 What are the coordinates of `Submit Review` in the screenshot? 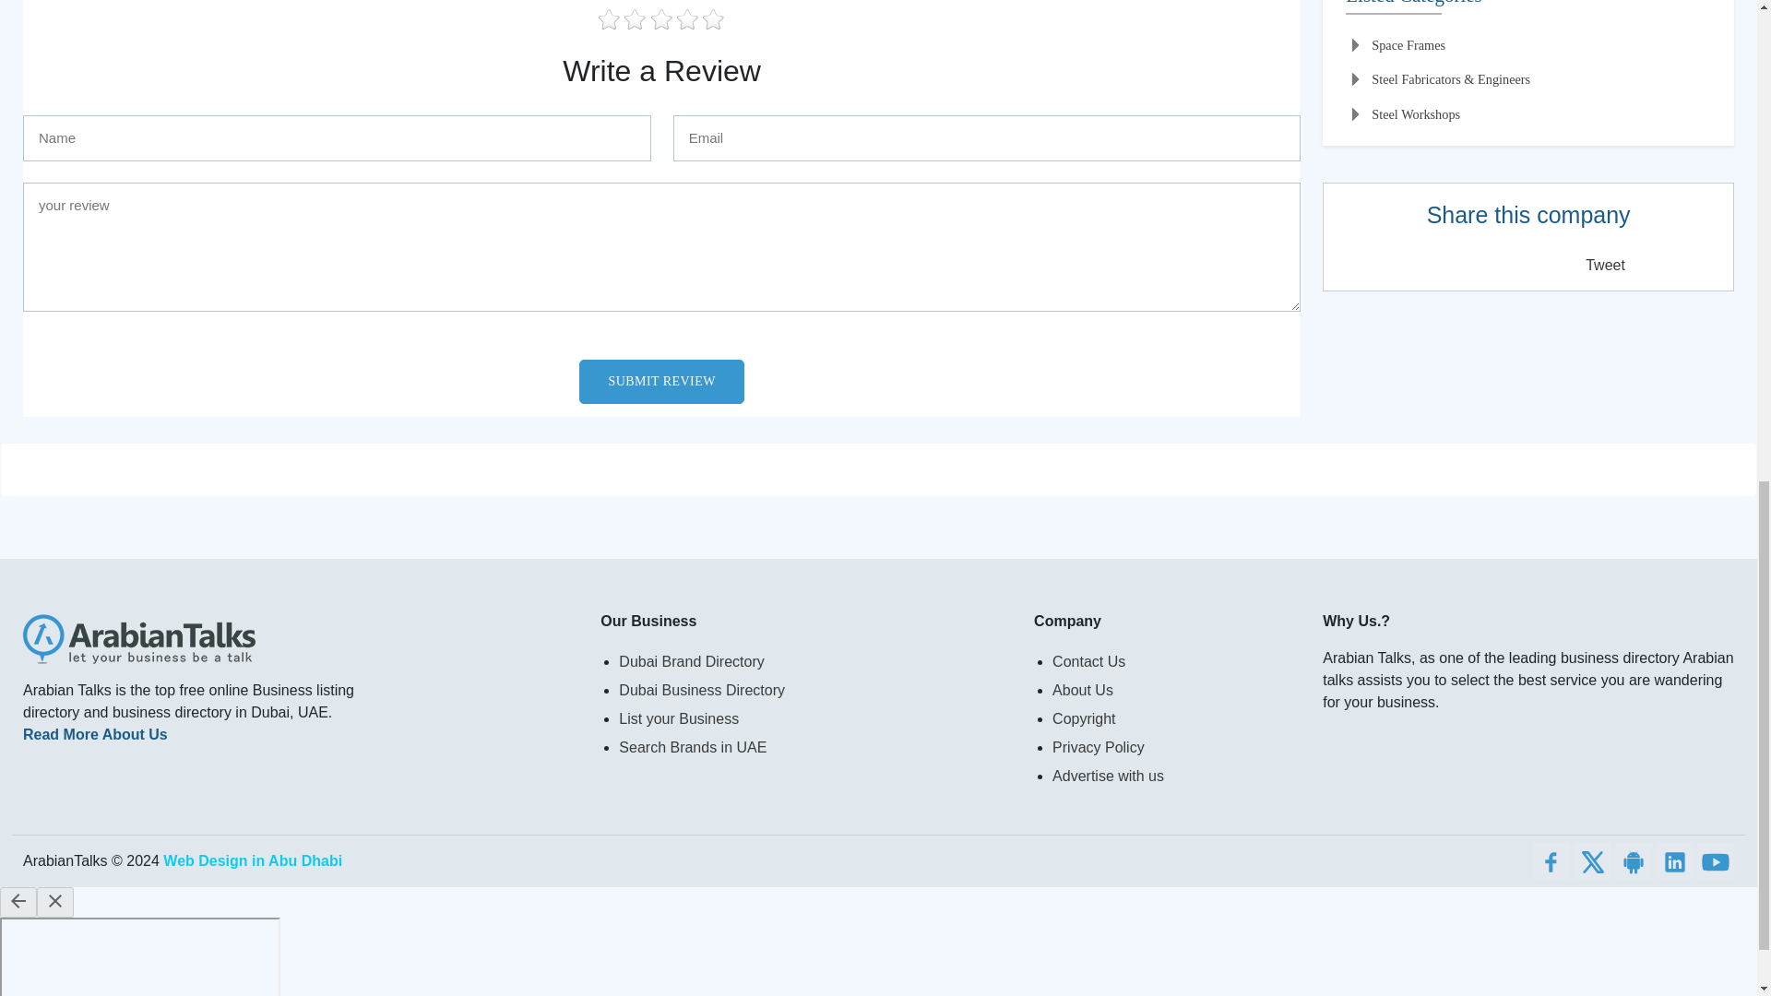 It's located at (660, 382).